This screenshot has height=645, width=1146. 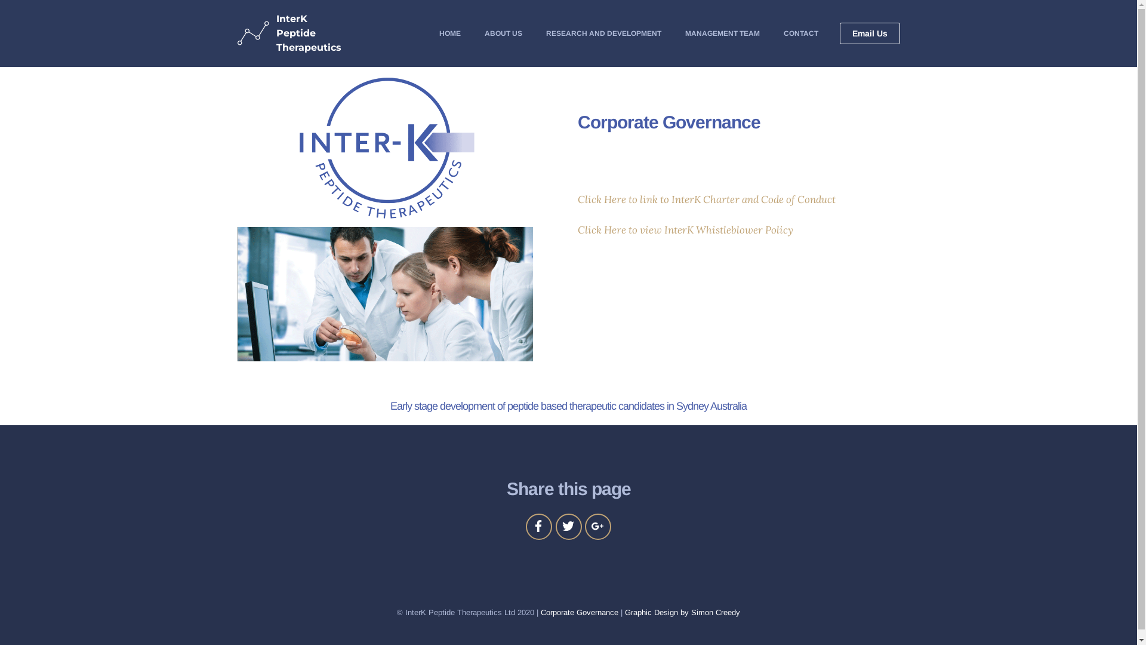 I want to click on Click Here to link to InterK Charter and Code of Conduct , so click(x=708, y=199).